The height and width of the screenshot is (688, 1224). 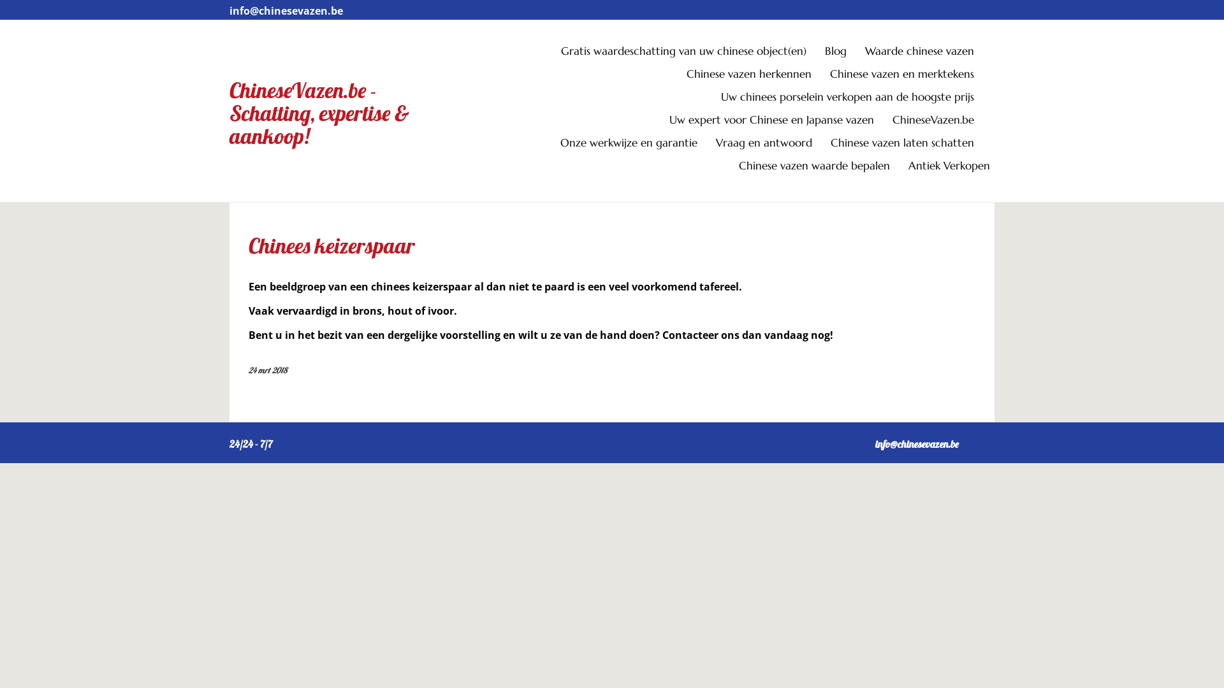 I want to click on ChineseVazen.be - Schatting, expertise & aankoop!, so click(x=319, y=113).